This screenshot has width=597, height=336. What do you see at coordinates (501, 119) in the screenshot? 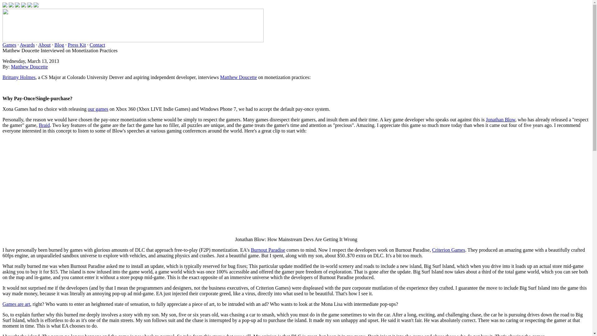
I see `Jonathan Blow` at bounding box center [501, 119].